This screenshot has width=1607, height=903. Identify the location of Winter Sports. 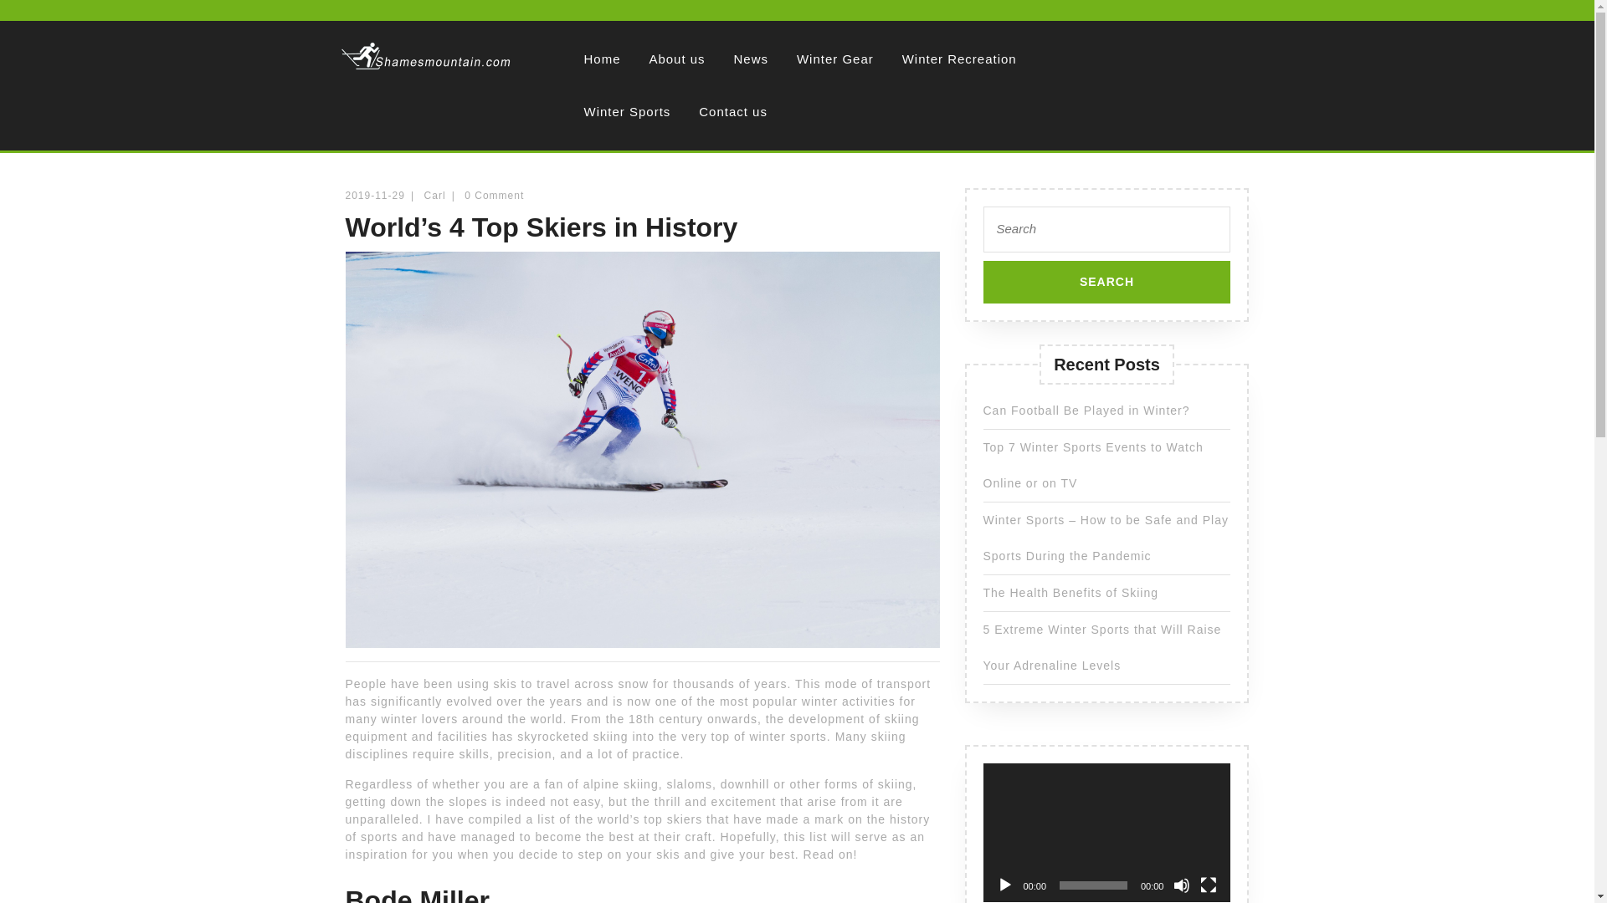
(626, 111).